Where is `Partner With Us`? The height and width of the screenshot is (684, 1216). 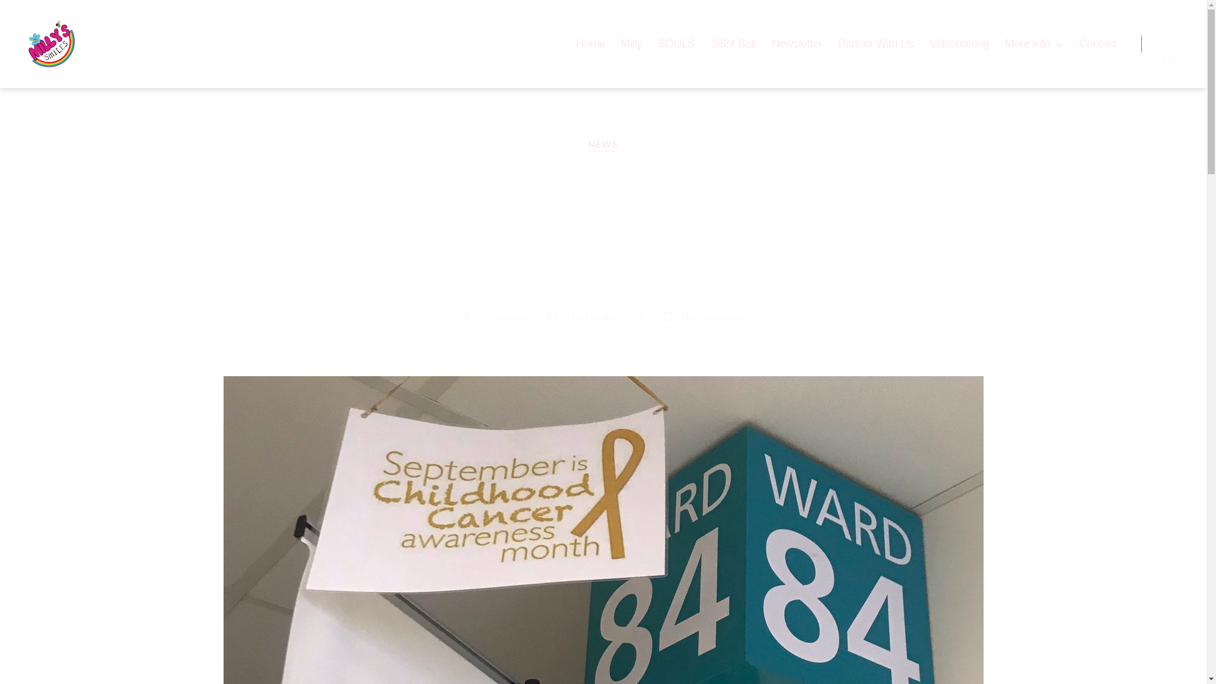 Partner With Us is located at coordinates (875, 44).